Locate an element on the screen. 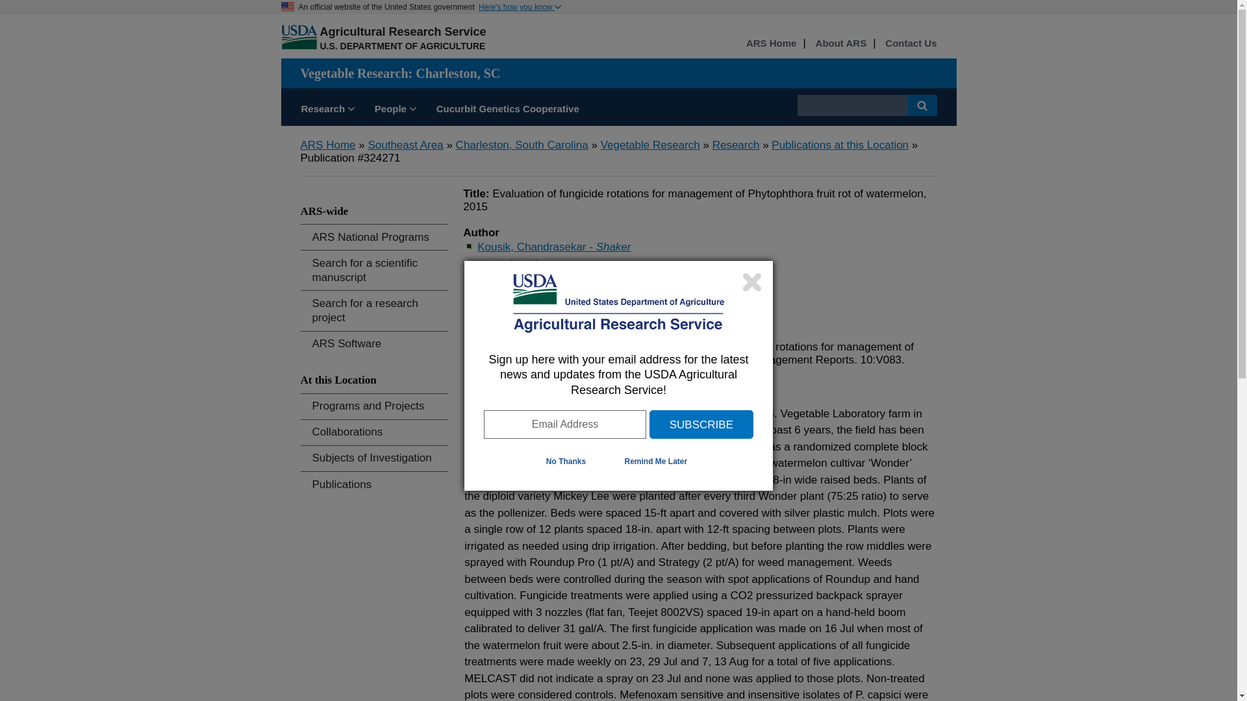 The image size is (1247, 701). About ARS is located at coordinates (840, 43).